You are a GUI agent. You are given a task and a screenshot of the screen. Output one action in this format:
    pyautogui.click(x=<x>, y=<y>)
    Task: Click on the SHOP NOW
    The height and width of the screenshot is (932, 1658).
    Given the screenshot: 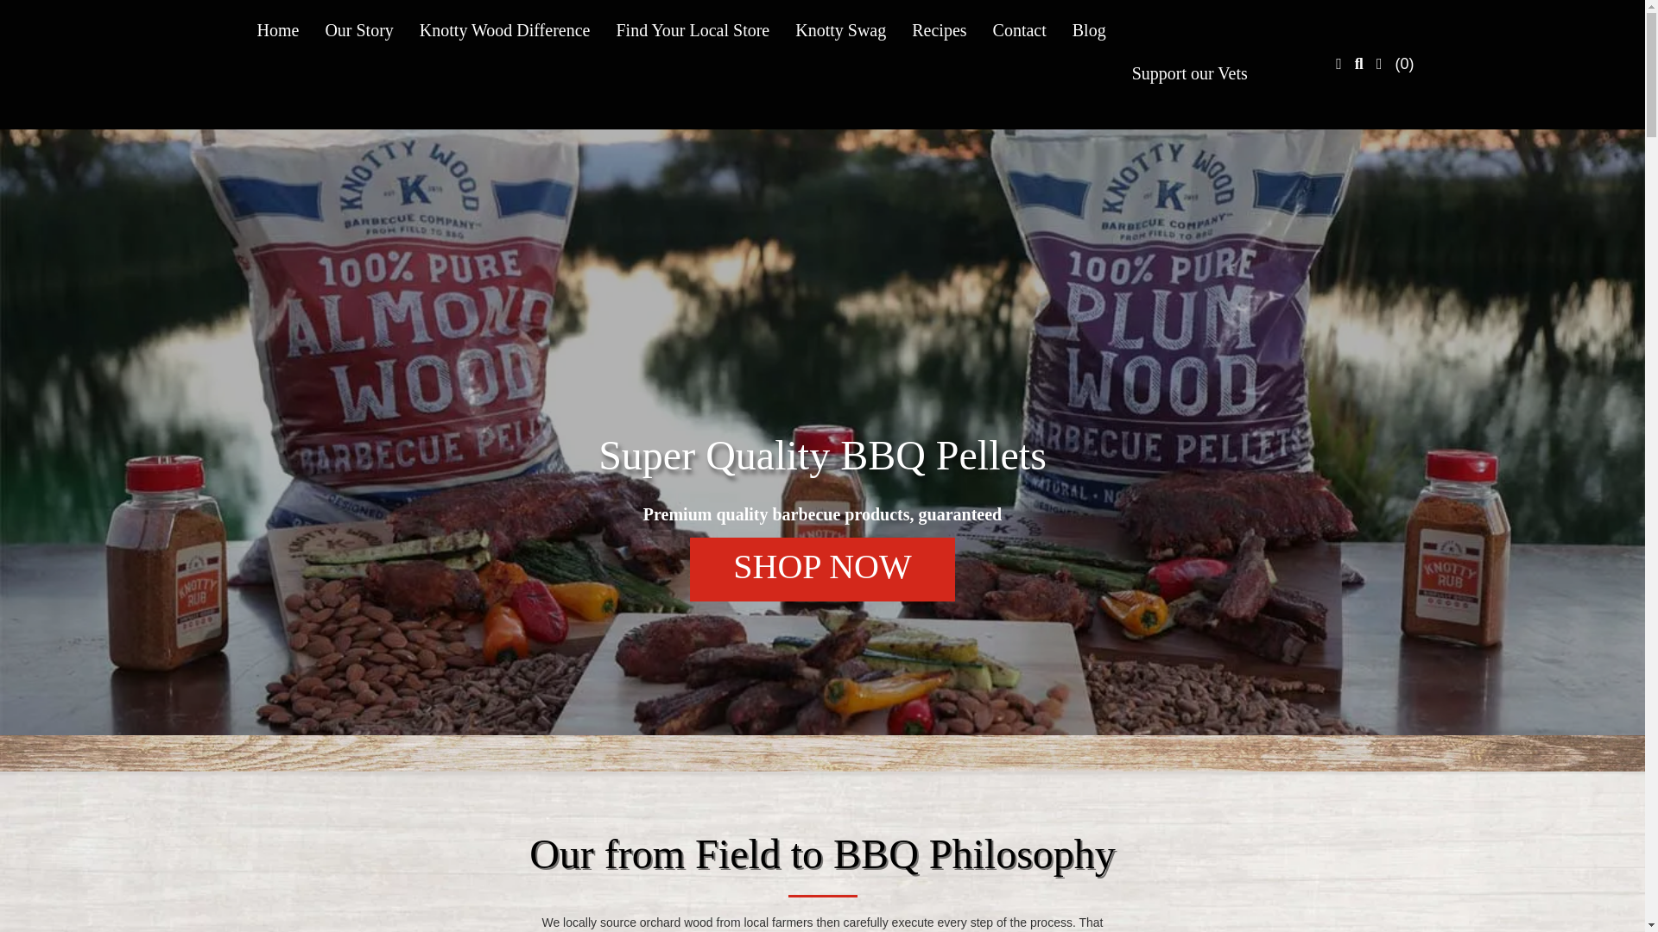 What is the action you would take?
    pyautogui.click(x=822, y=570)
    